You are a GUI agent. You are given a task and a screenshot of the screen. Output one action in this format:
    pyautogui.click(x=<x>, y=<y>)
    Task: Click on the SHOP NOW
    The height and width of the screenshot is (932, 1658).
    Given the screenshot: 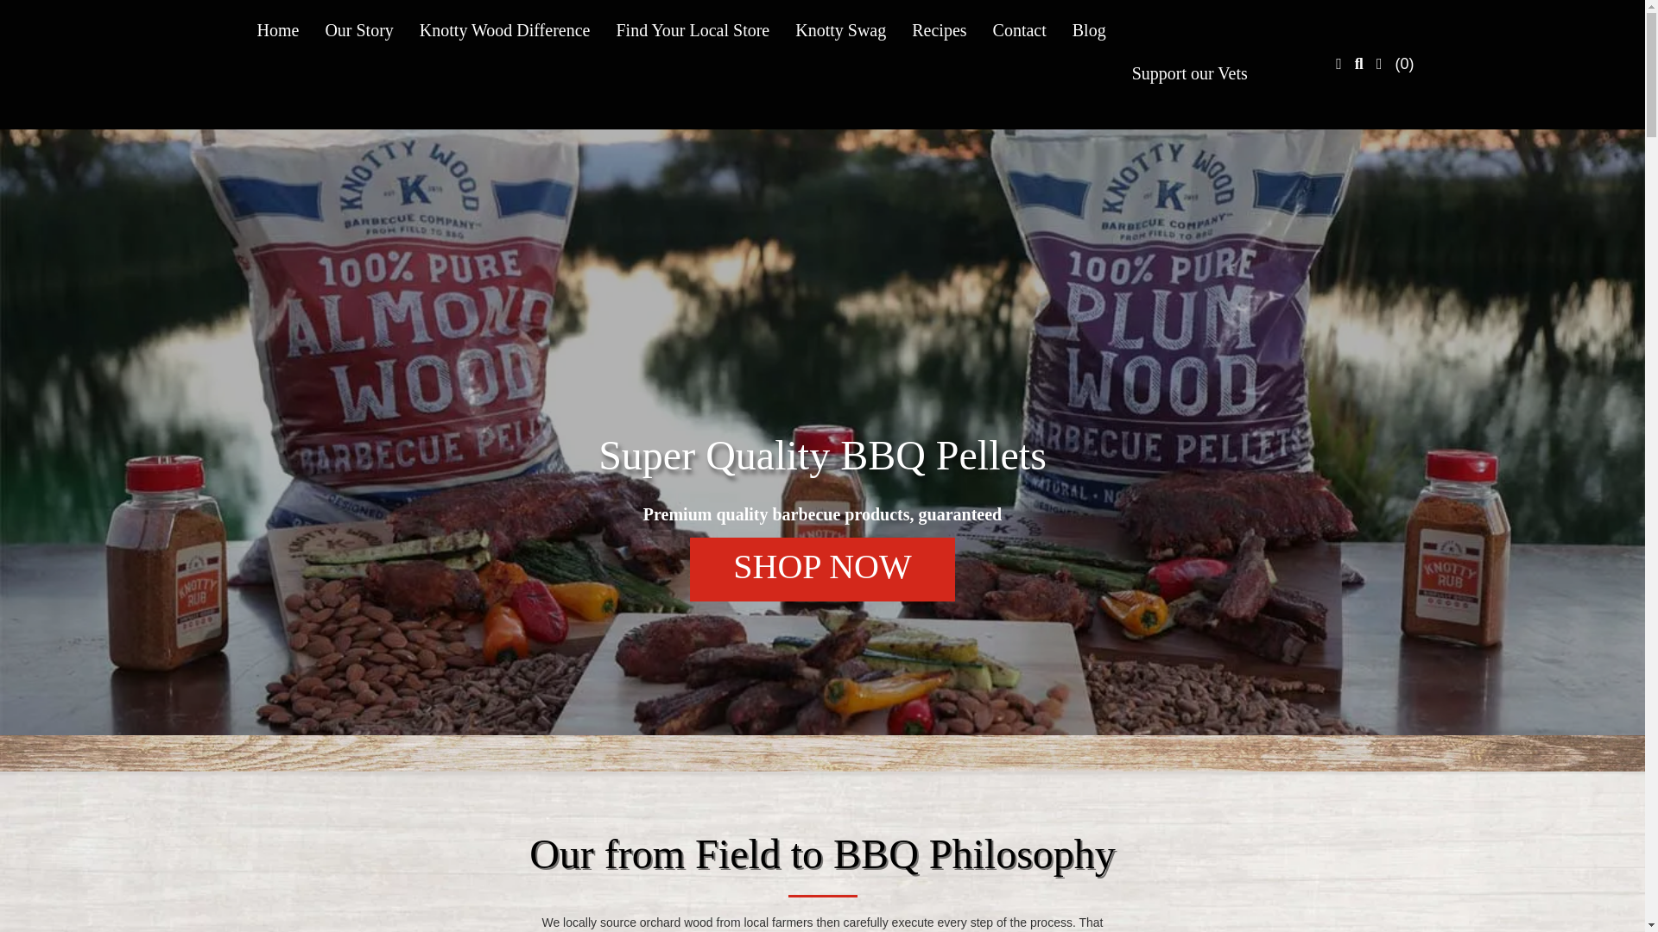 What is the action you would take?
    pyautogui.click(x=822, y=570)
    